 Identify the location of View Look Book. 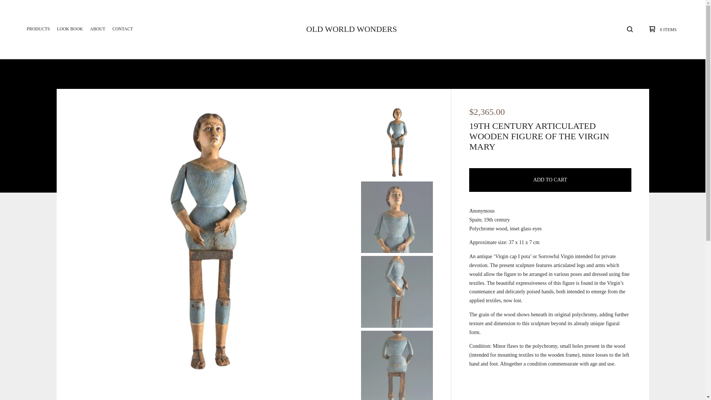
(70, 29).